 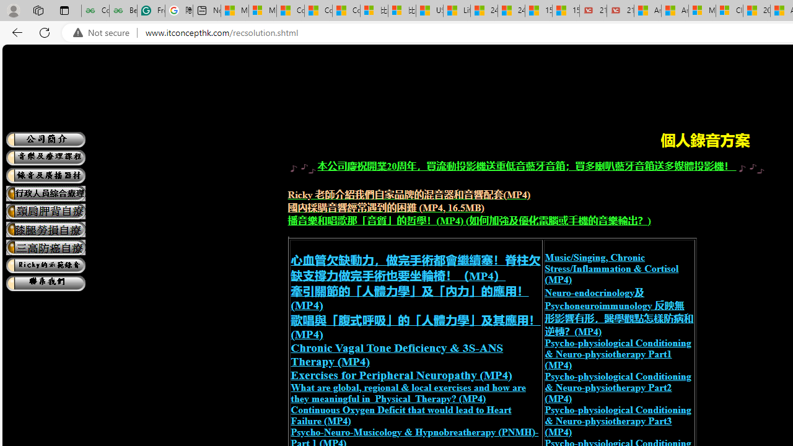 What do you see at coordinates (620, 11) in the screenshot?
I see `21 Movies That Outdid the Books They Were Based On` at bounding box center [620, 11].